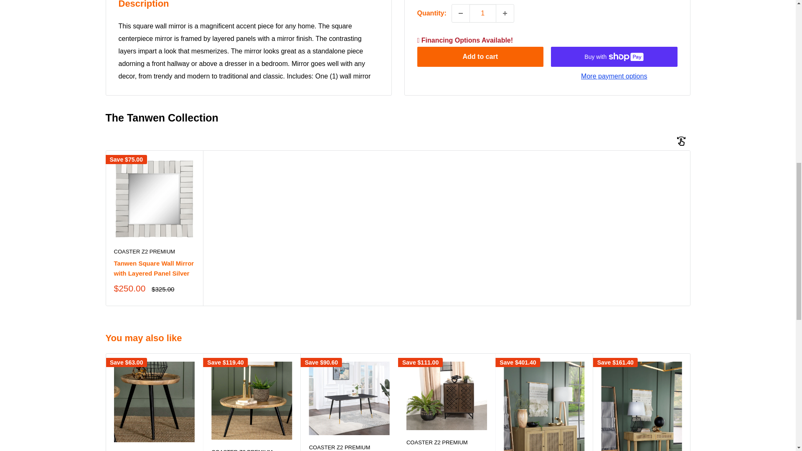 The height and width of the screenshot is (451, 802). Describe the element at coordinates (460, 1) in the screenshot. I see `Decrease quantity by 1` at that location.